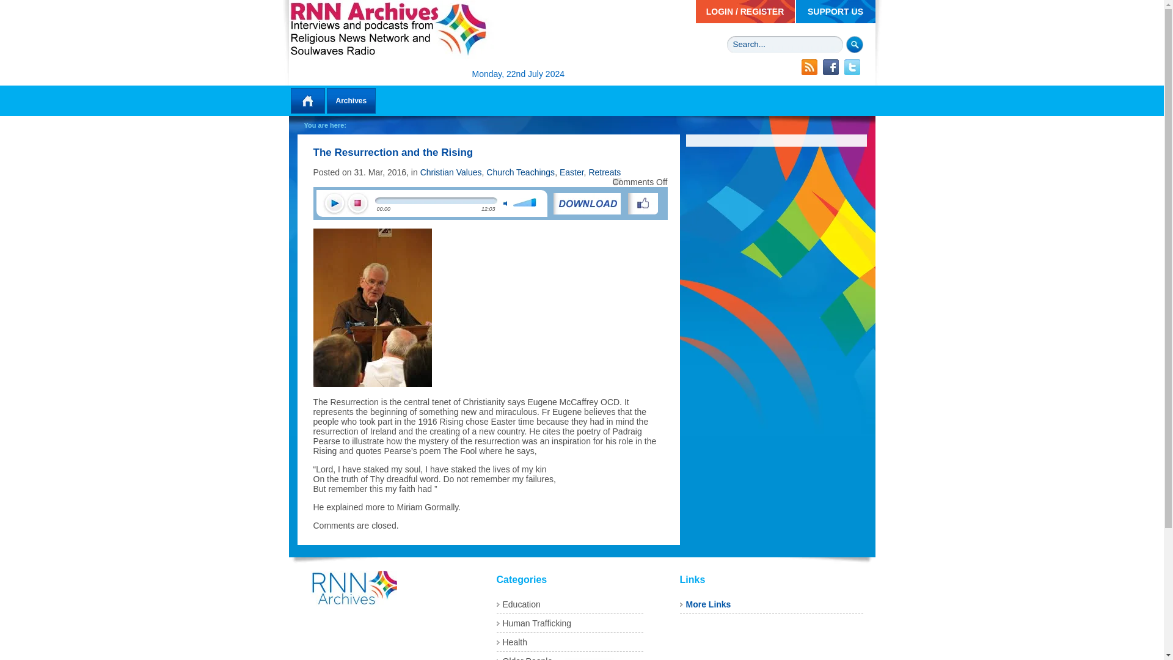 This screenshot has width=1173, height=660. Describe the element at coordinates (527, 658) in the screenshot. I see `Older People` at that location.